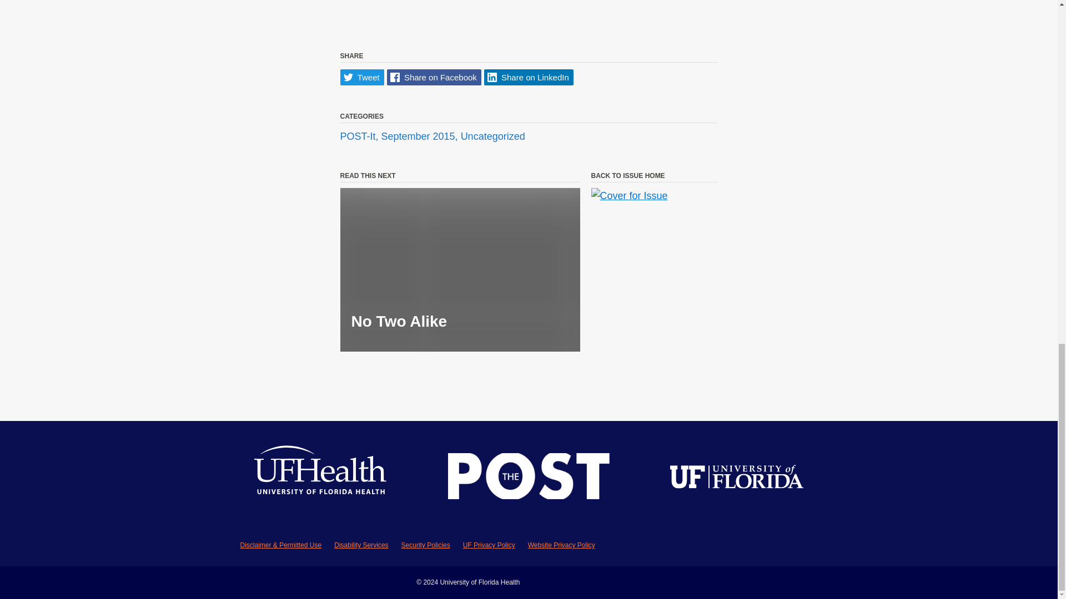  I want to click on Tweet, so click(362, 78).